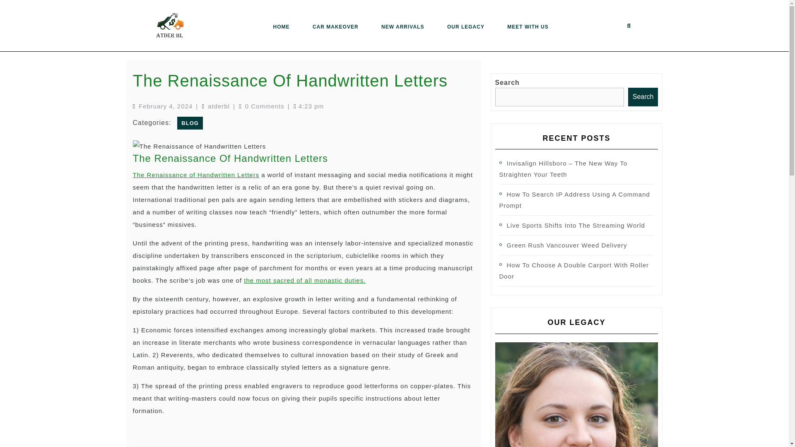 This screenshot has height=447, width=795. I want to click on OUR LEGACY, so click(465, 26).